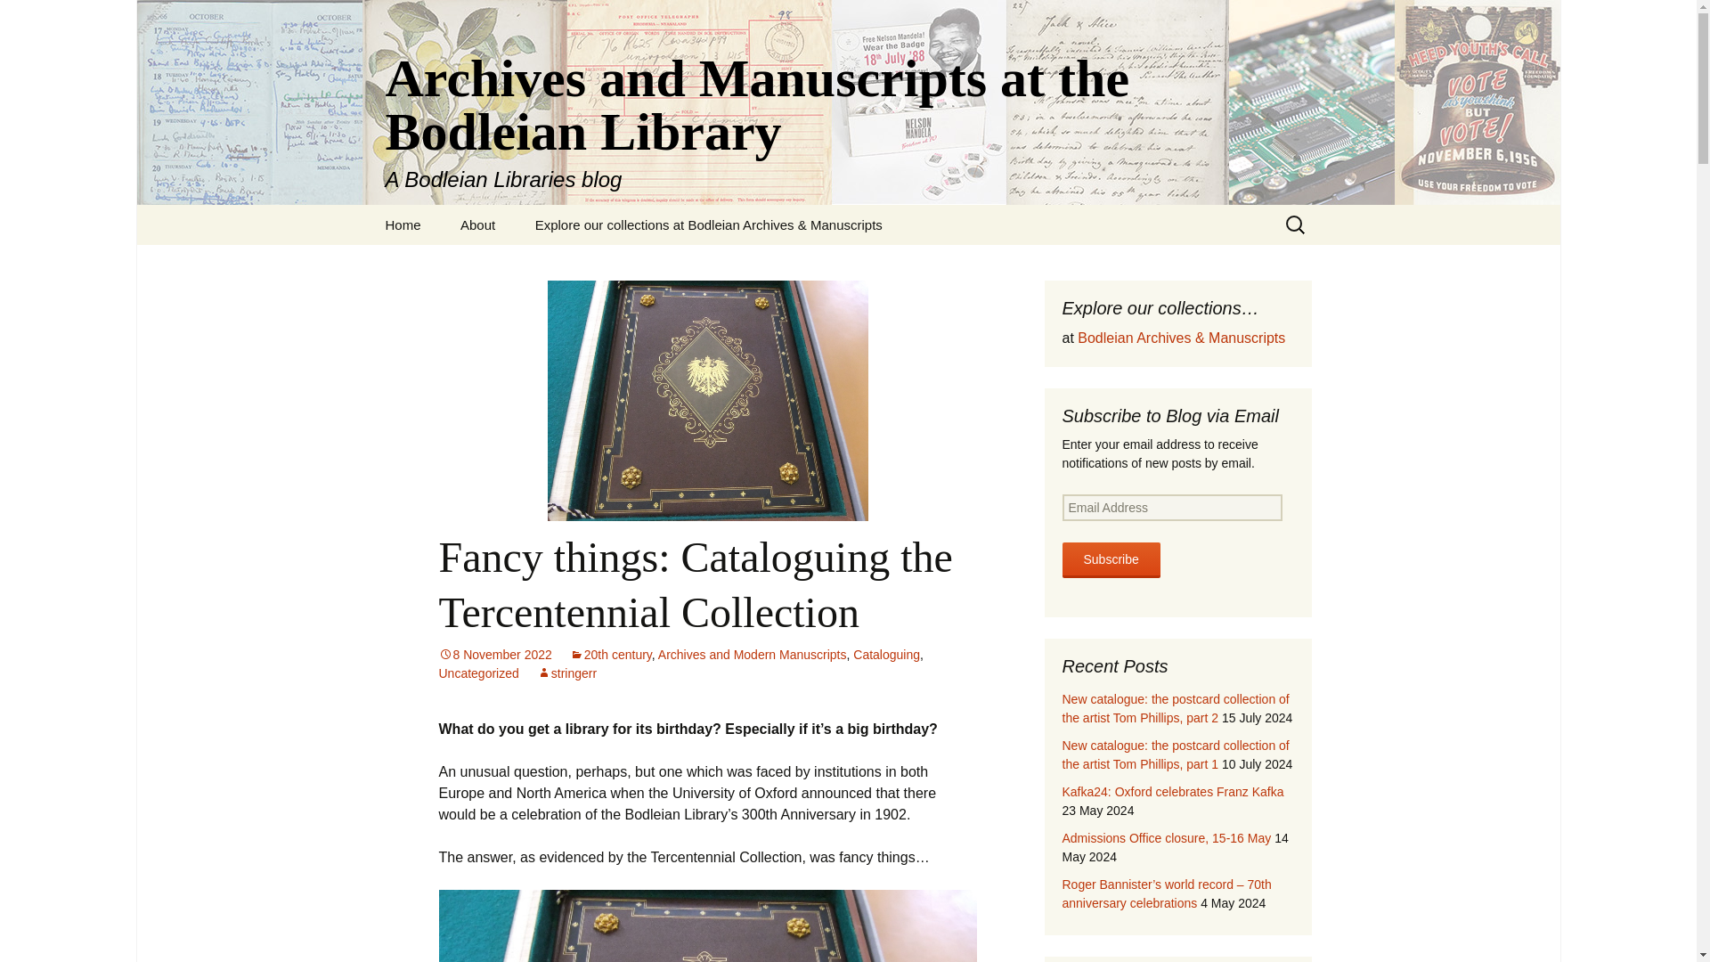 This screenshot has width=1710, height=962. Describe the element at coordinates (477, 673) in the screenshot. I see `Uncategorized` at that location.